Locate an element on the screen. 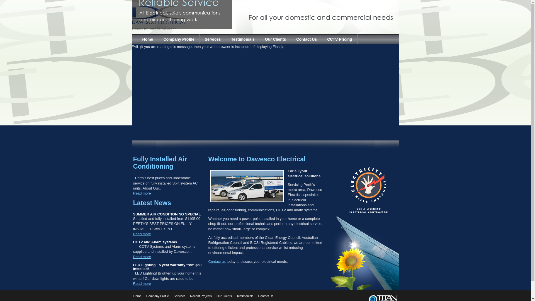 The width and height of the screenshot is (535, 301). Read more is located at coordinates (142, 257).